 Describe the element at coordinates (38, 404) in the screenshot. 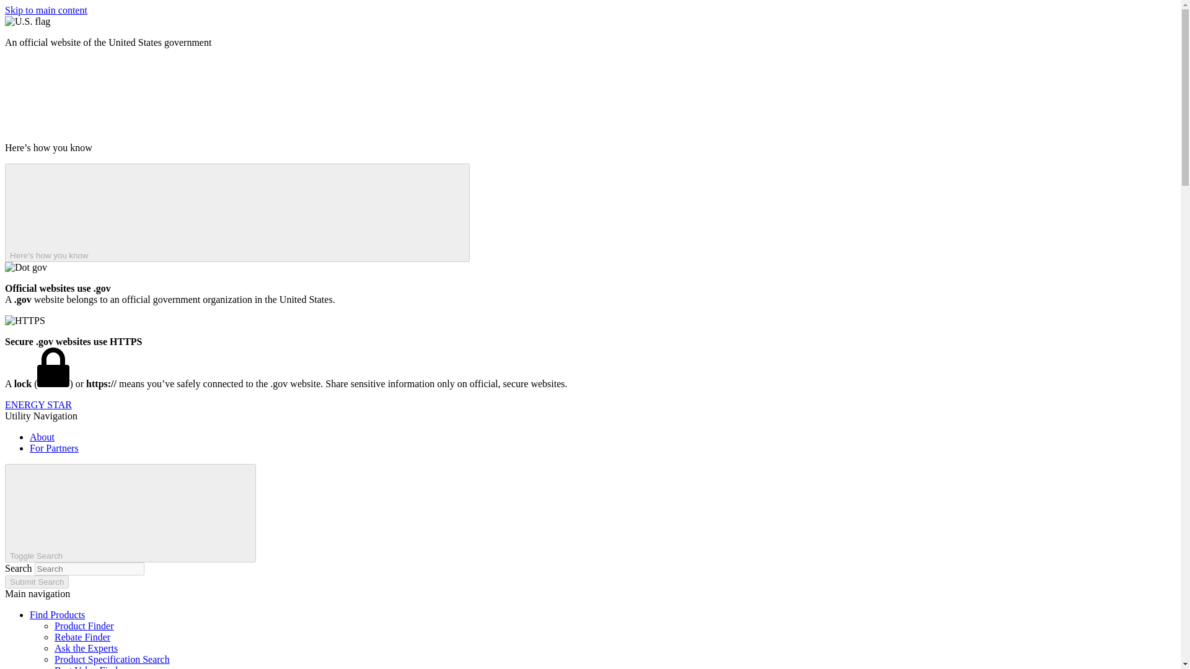

I see `ENERGY STAR` at that location.